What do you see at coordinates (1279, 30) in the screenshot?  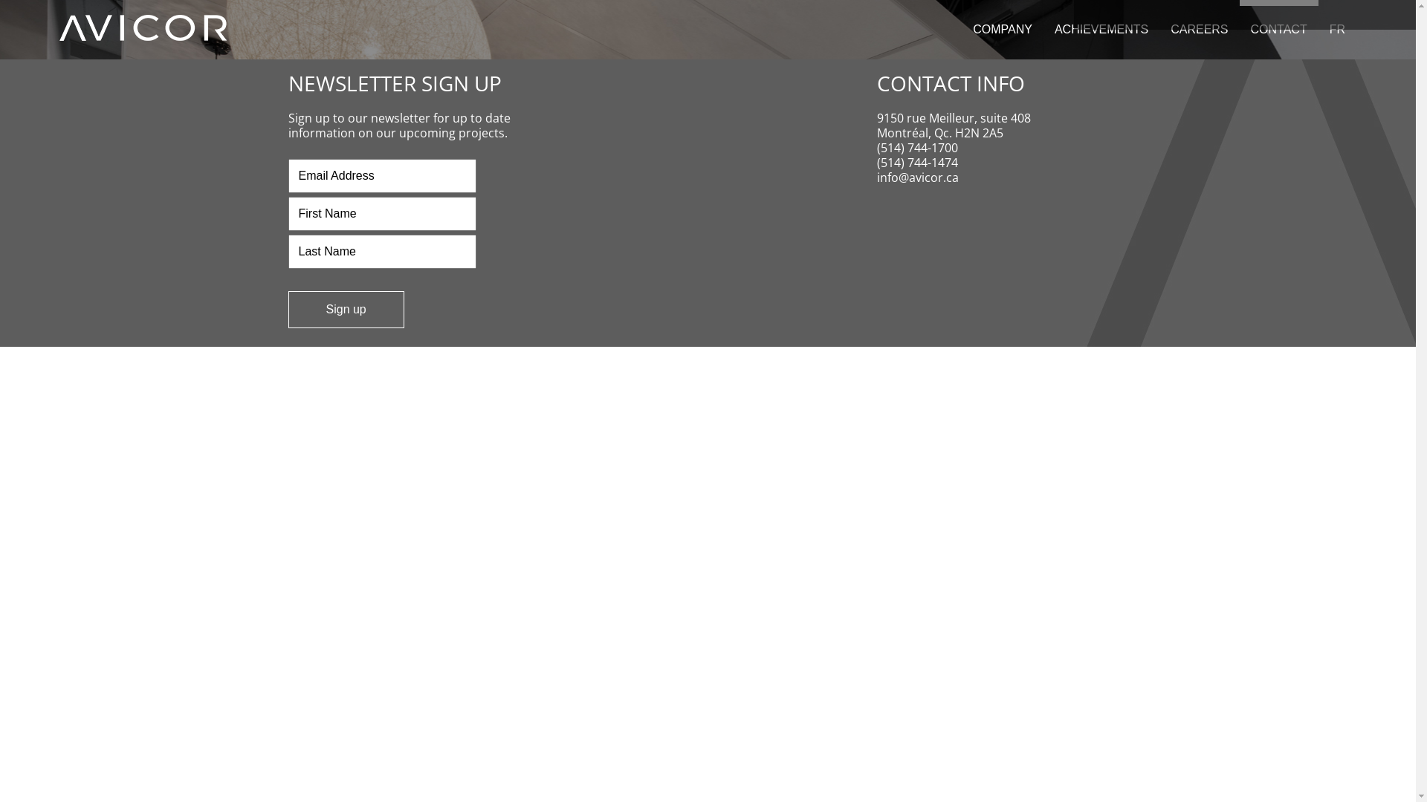 I see `CONTACT` at bounding box center [1279, 30].